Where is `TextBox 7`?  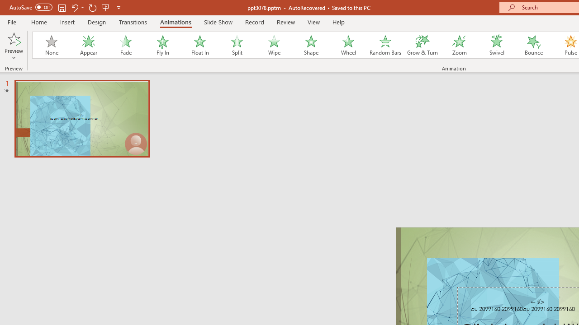
TextBox 7 is located at coordinates (537, 302).